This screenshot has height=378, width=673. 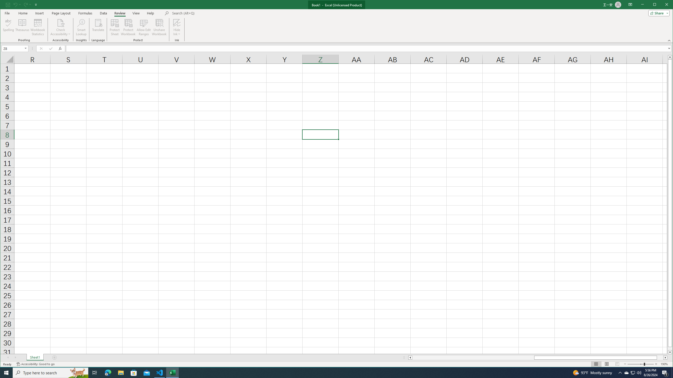 What do you see at coordinates (633, 373) in the screenshot?
I see `User Promoted Notification Area` at bounding box center [633, 373].